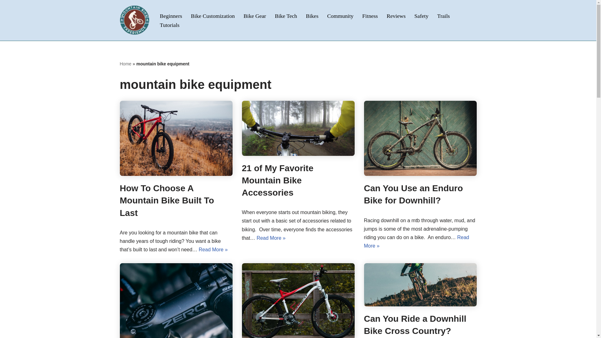  I want to click on How To Choose A Mountain Bike Built To Last, so click(176, 138).